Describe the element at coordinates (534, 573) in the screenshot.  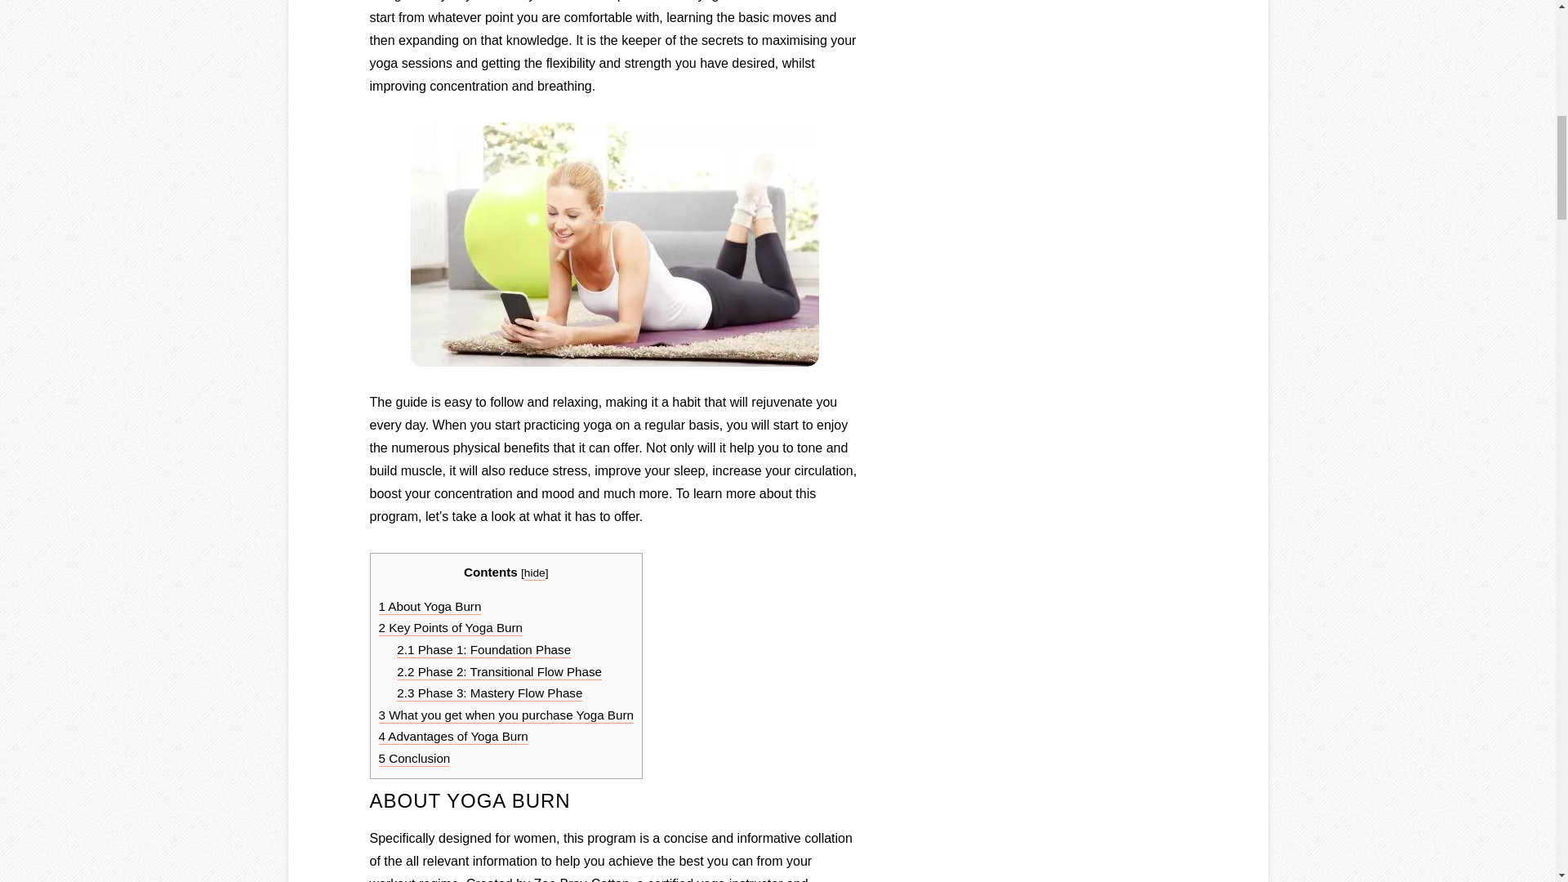
I see `hide` at that location.